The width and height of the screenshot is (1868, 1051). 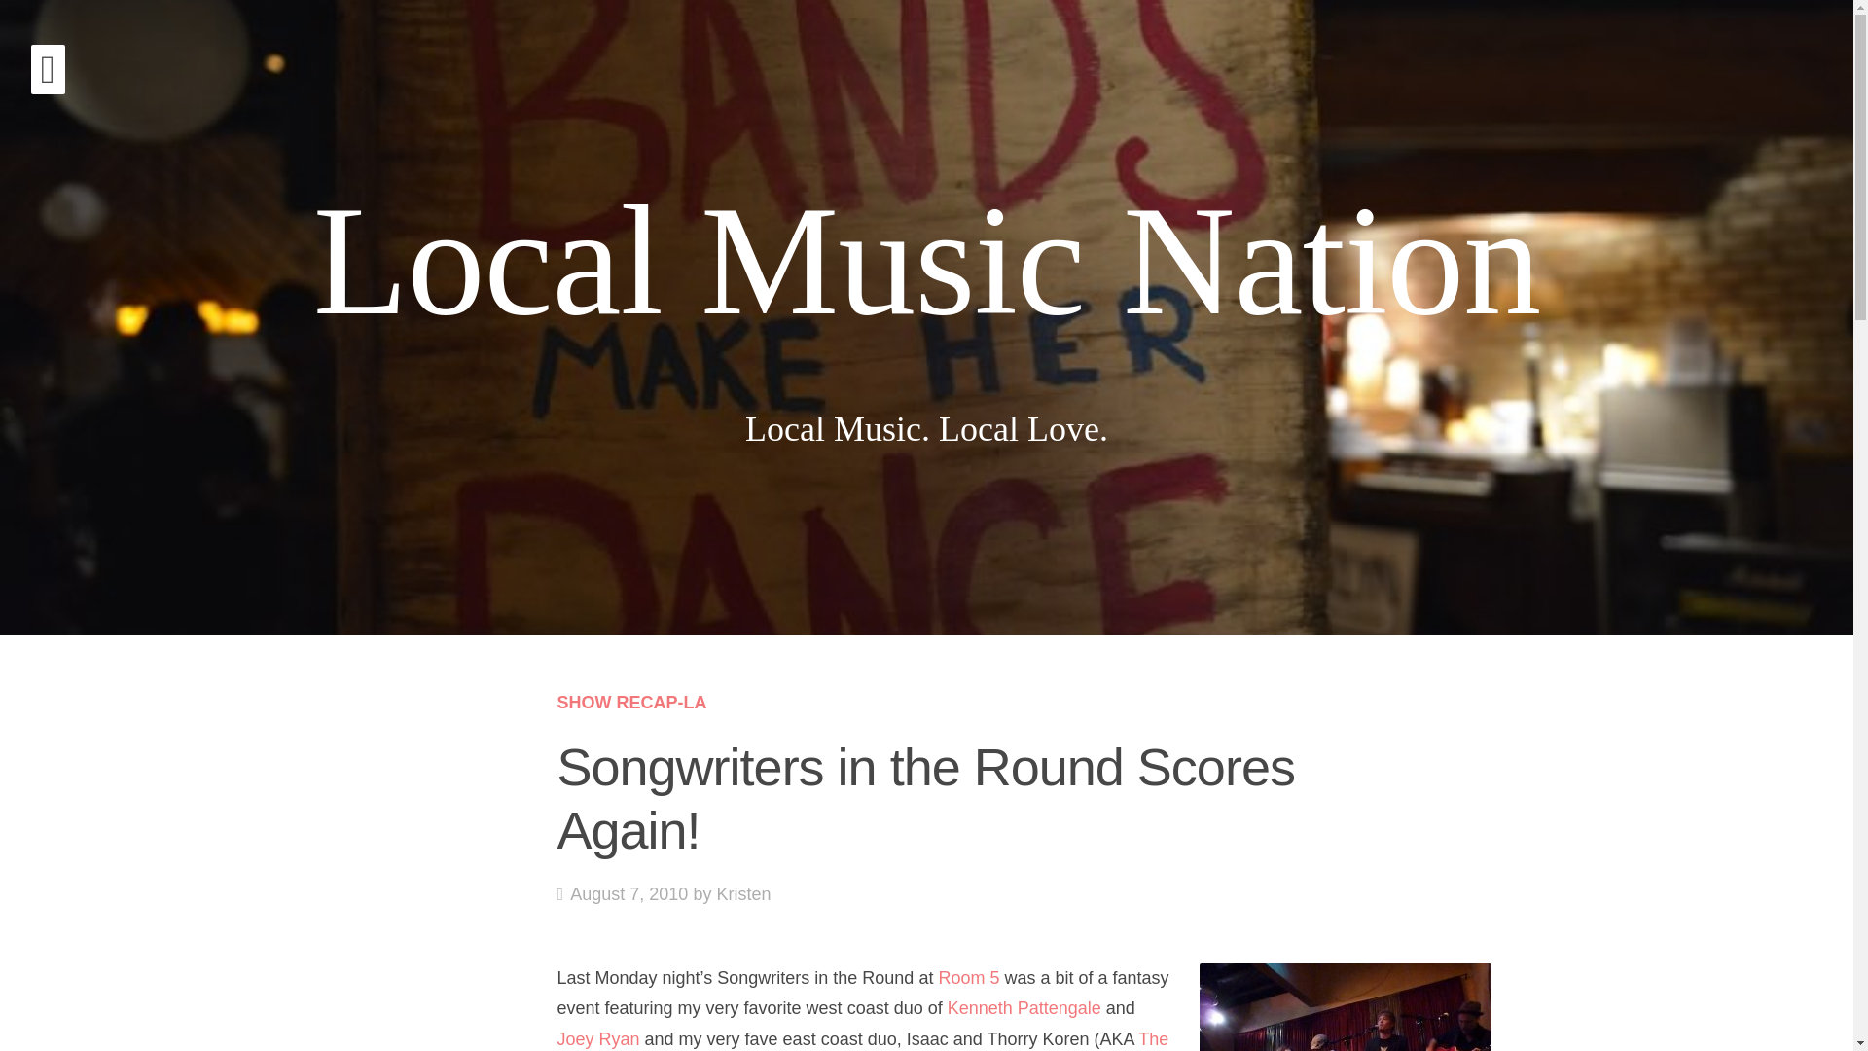 What do you see at coordinates (968, 977) in the screenshot?
I see `Room 5` at bounding box center [968, 977].